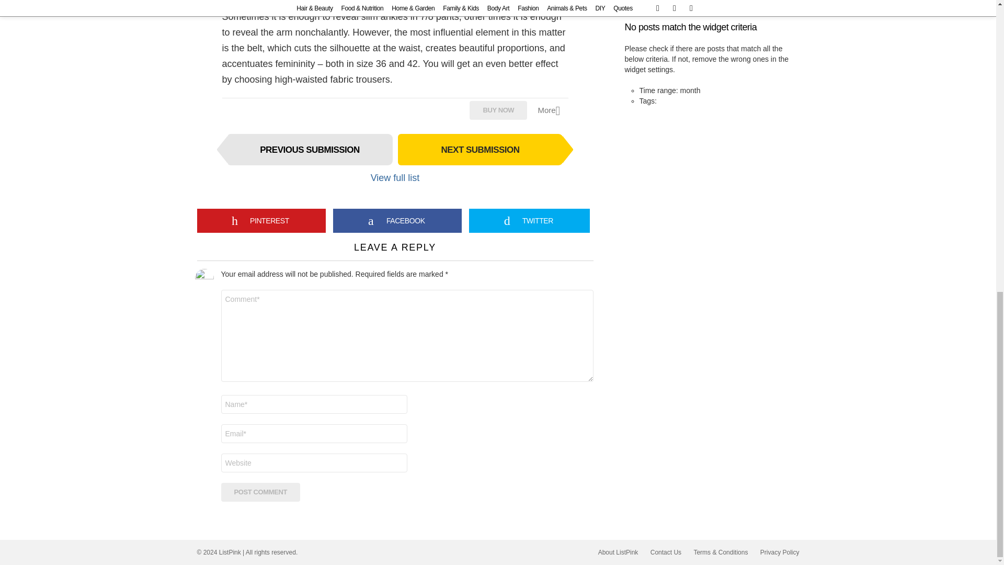  What do you see at coordinates (498, 110) in the screenshot?
I see `BUY NOW` at bounding box center [498, 110].